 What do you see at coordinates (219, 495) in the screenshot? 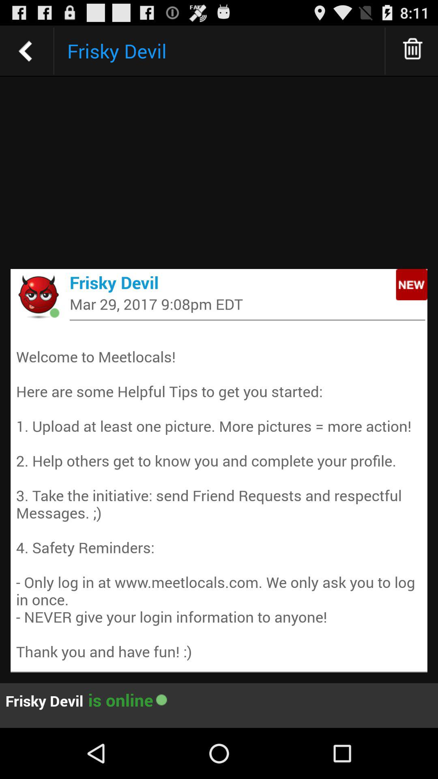
I see `turn on the app above the is online item` at bounding box center [219, 495].